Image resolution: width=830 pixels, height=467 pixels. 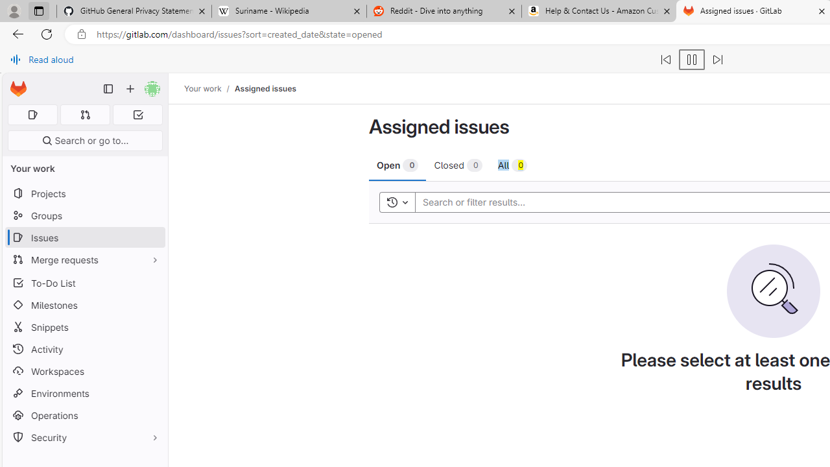 I want to click on Toggle history, so click(x=397, y=202).